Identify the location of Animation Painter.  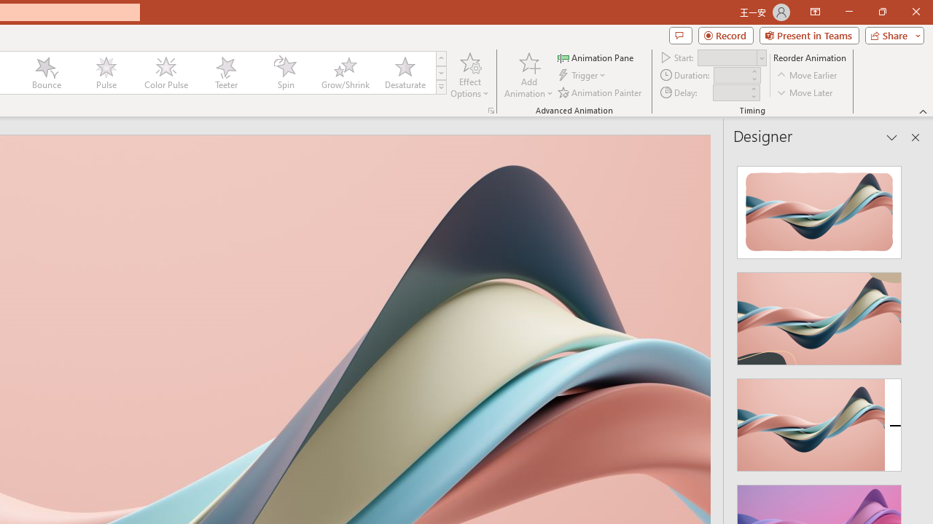
(601, 92).